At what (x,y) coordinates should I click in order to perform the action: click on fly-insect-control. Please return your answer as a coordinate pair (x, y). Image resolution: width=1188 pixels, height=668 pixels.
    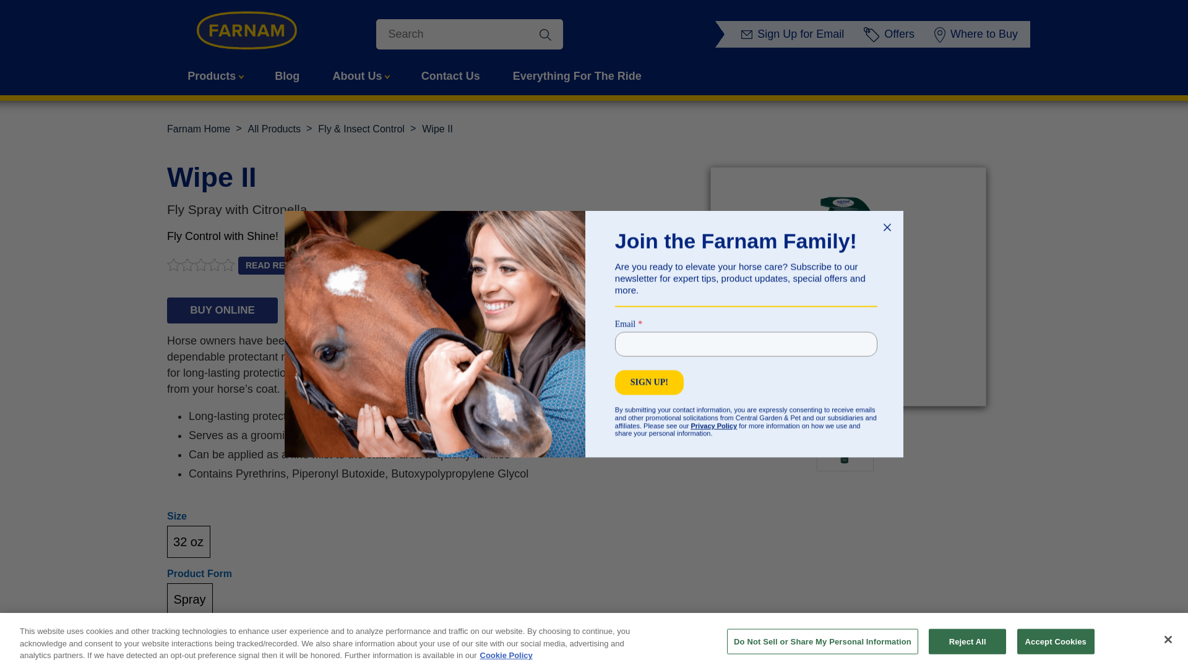
    Looking at the image, I should click on (361, 129).